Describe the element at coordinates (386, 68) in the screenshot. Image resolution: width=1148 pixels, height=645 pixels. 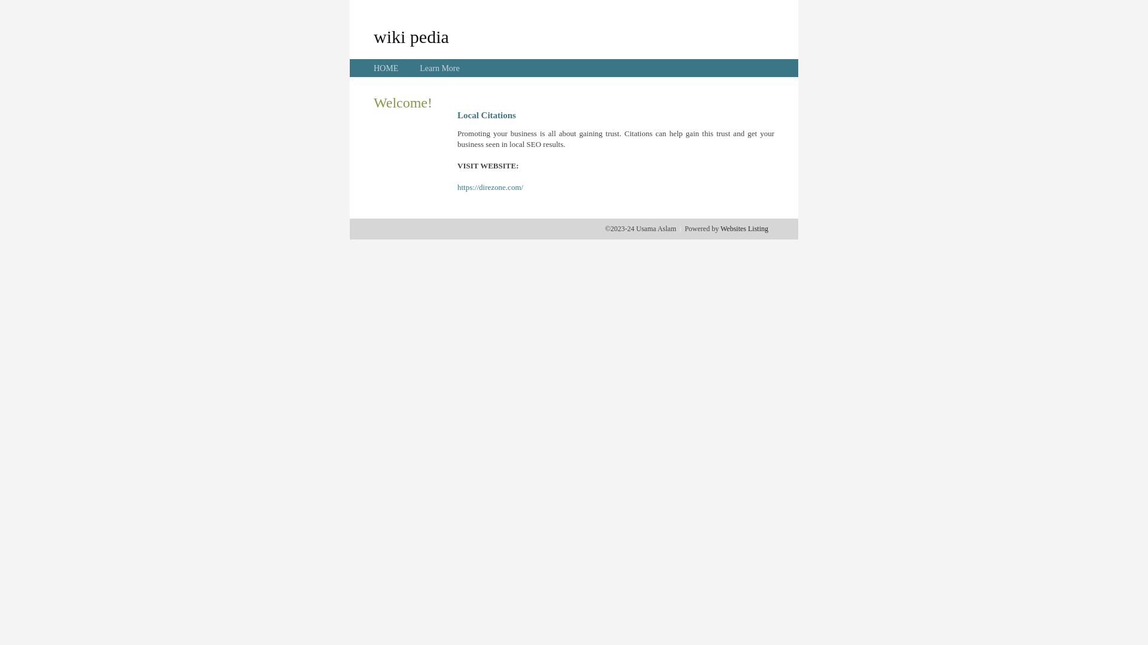
I see `HOME` at that location.